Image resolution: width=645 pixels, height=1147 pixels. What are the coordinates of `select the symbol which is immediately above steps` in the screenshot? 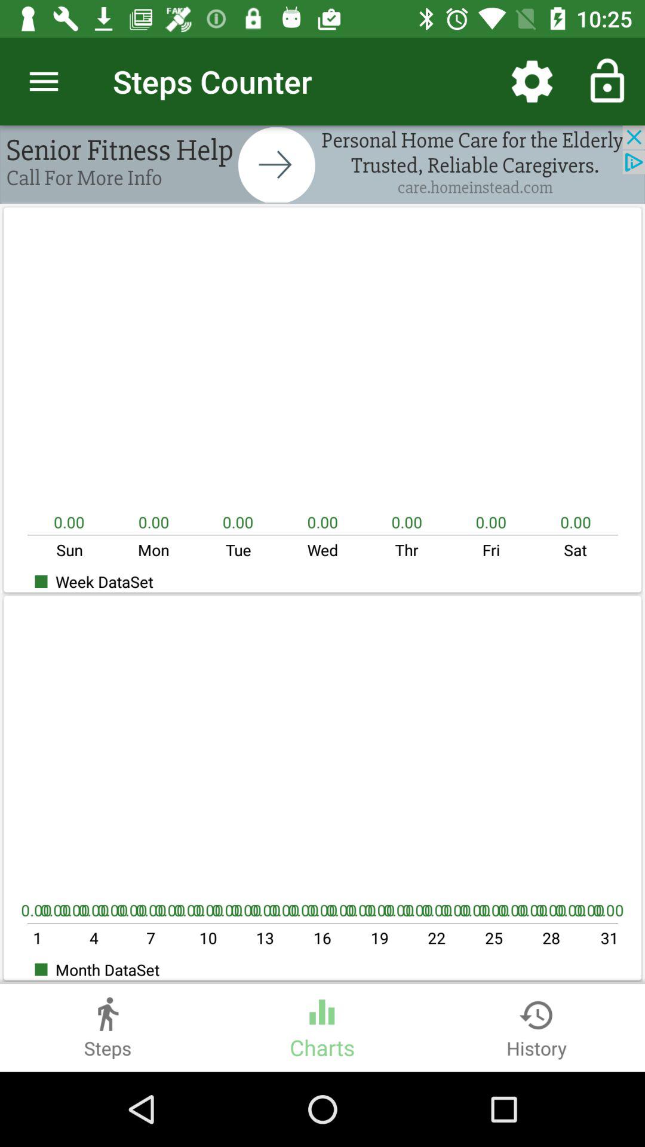 It's located at (107, 1009).